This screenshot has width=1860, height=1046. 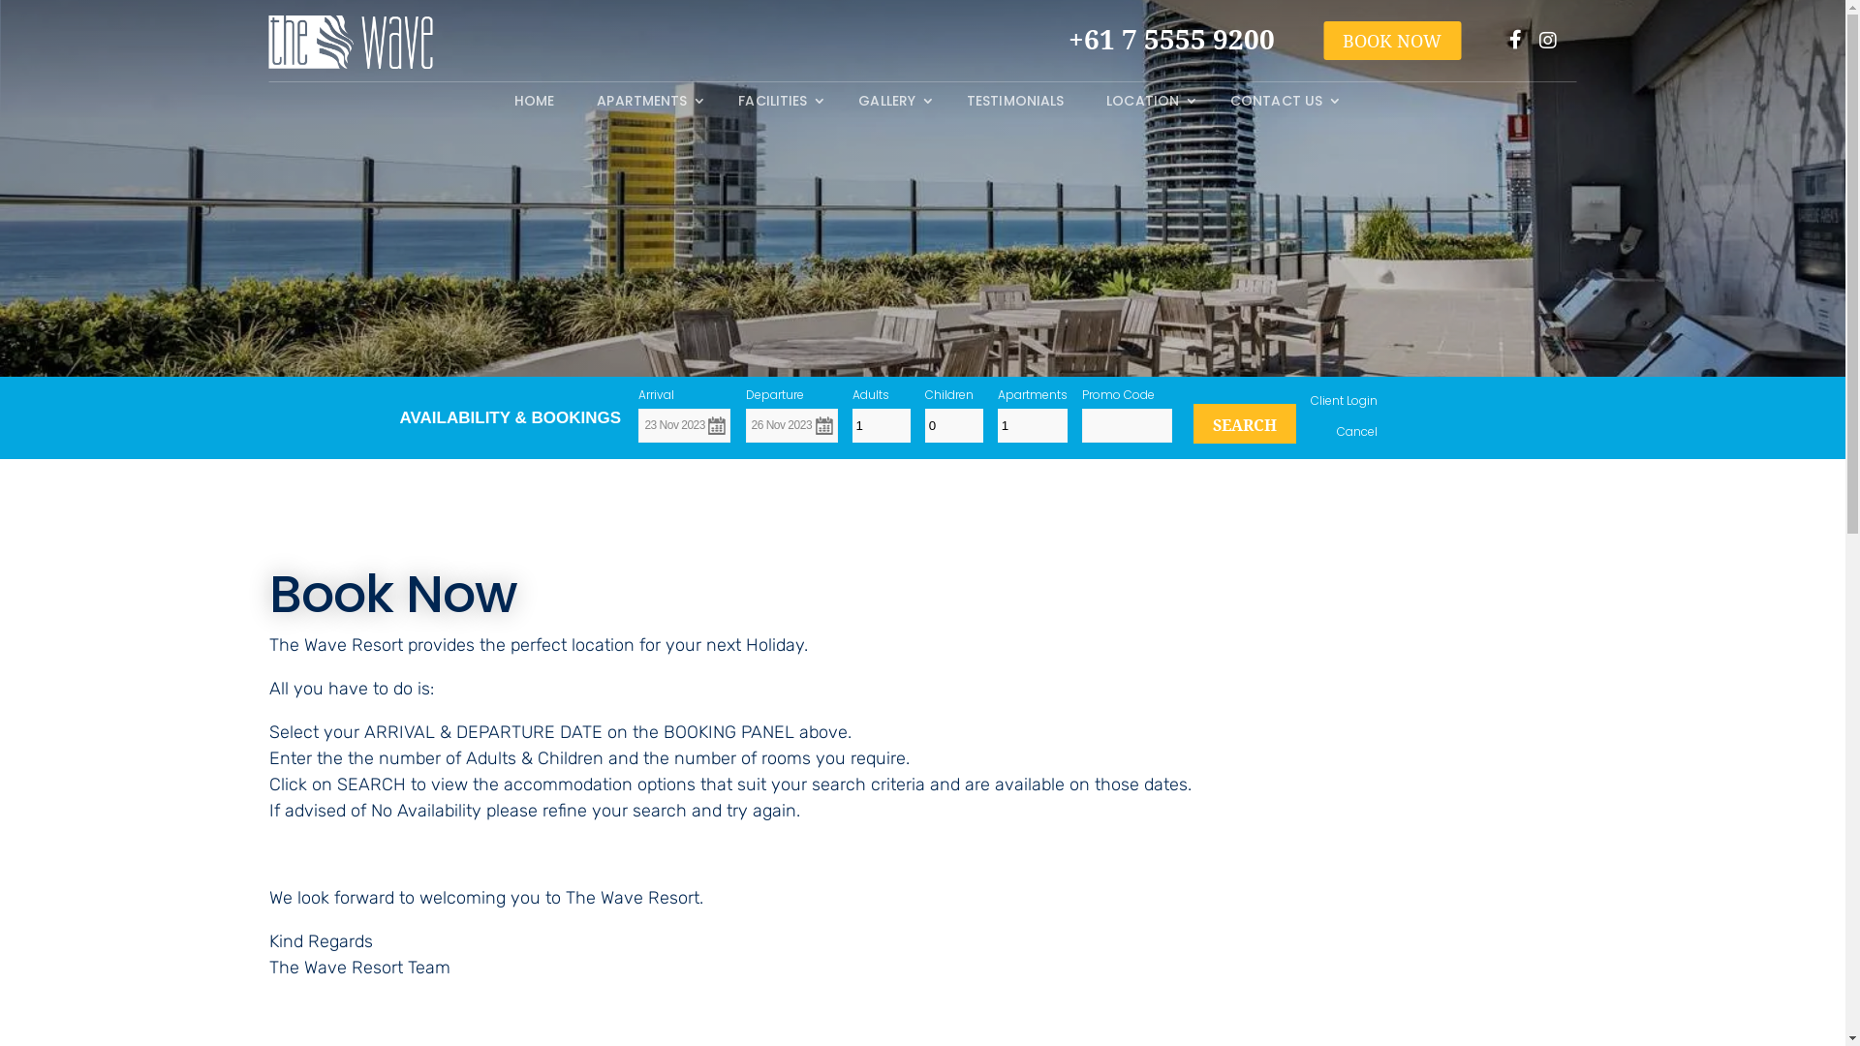 I want to click on CONTACT US, so click(x=1281, y=105).